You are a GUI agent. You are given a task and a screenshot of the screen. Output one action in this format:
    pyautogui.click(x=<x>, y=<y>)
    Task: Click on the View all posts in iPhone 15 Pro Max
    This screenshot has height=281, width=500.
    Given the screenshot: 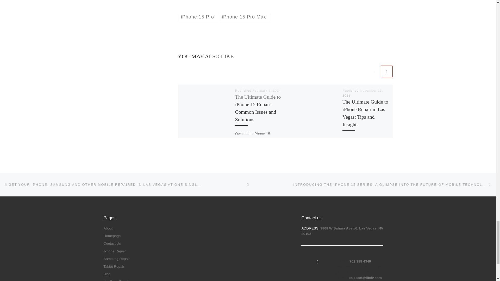 What is the action you would take?
    pyautogui.click(x=244, y=17)
    